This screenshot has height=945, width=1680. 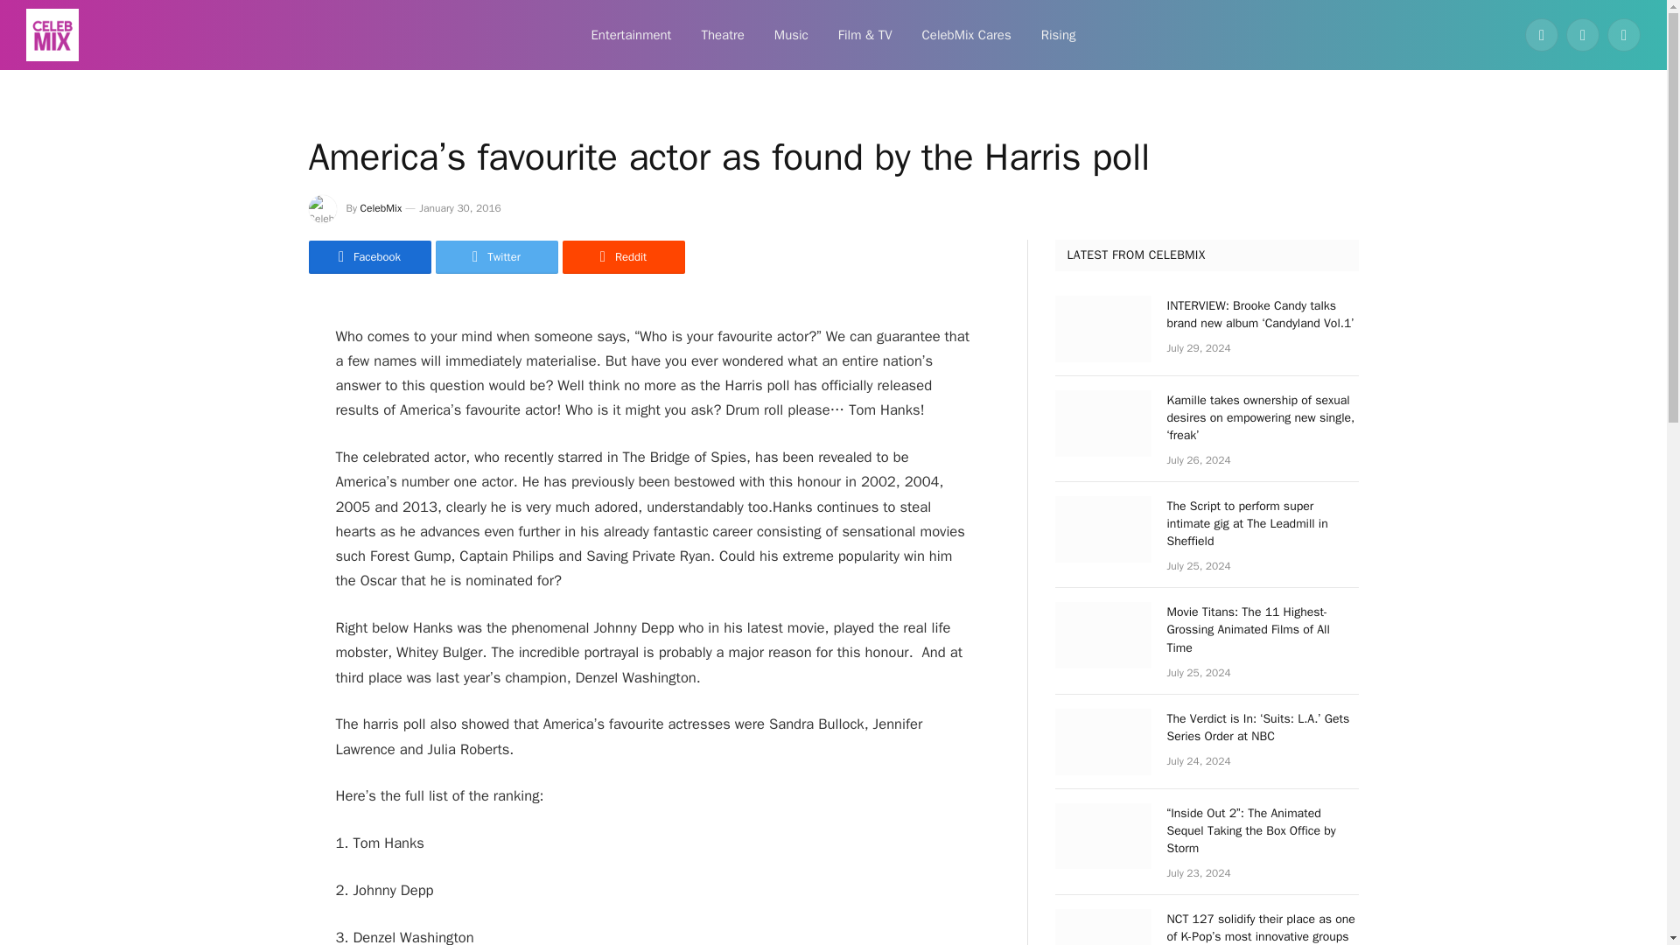 I want to click on Instagram, so click(x=1624, y=35).